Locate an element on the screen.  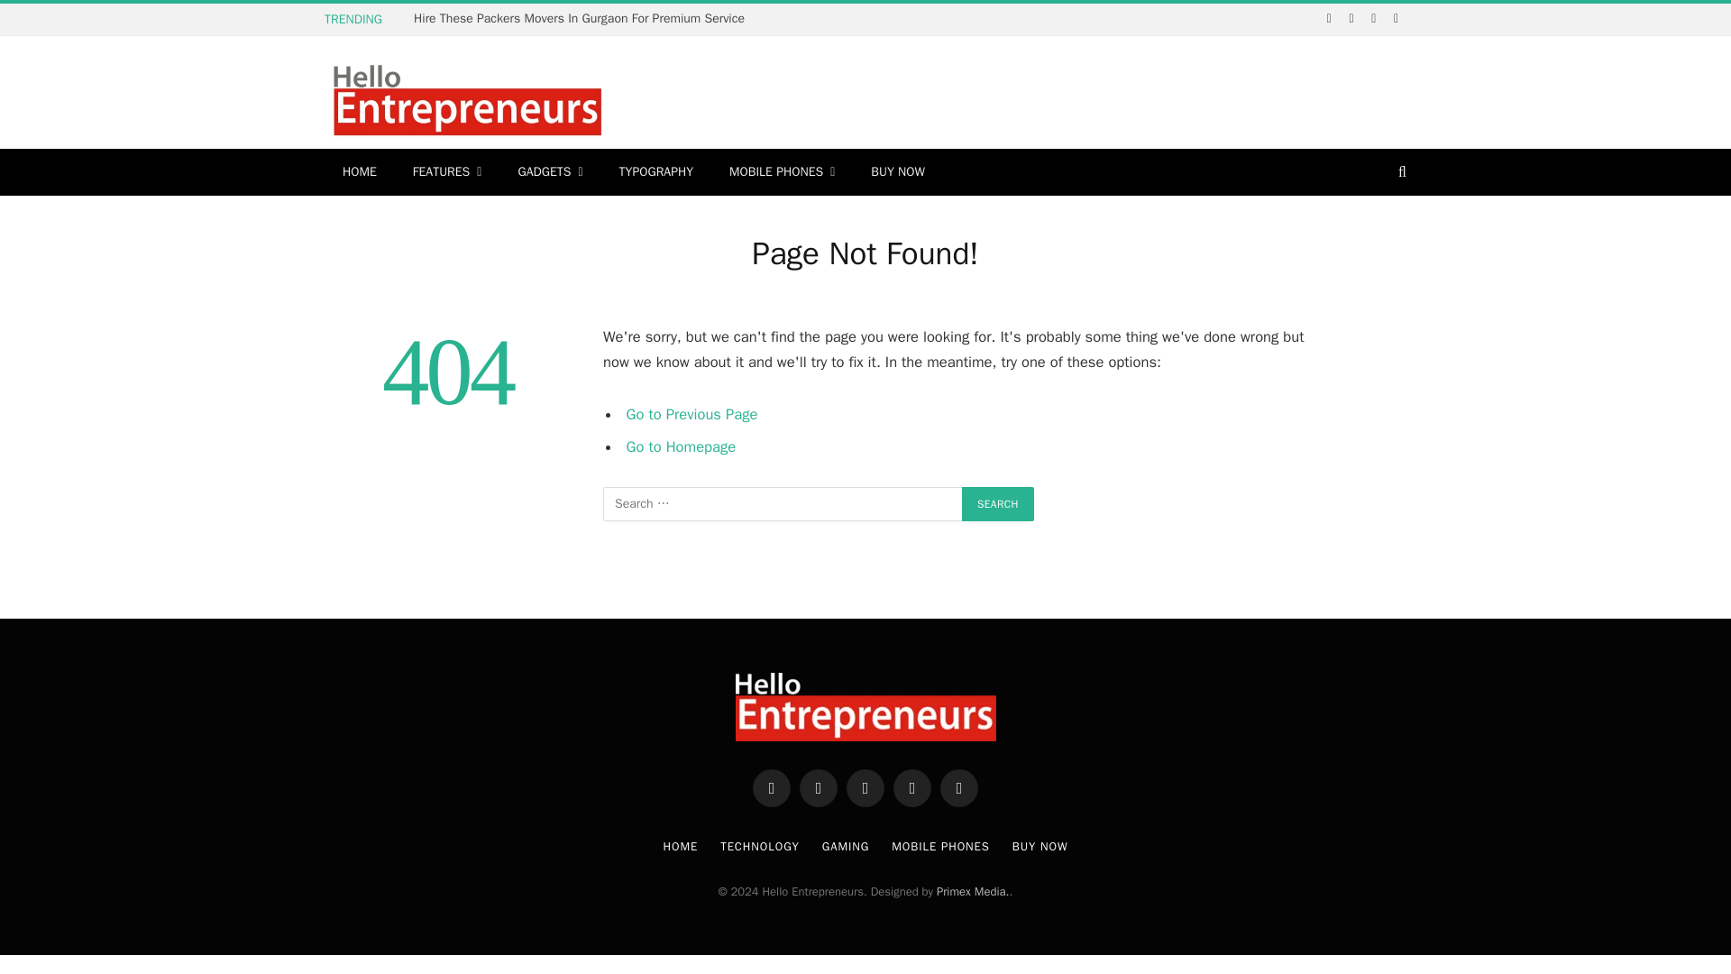
HOME is located at coordinates (681, 846).